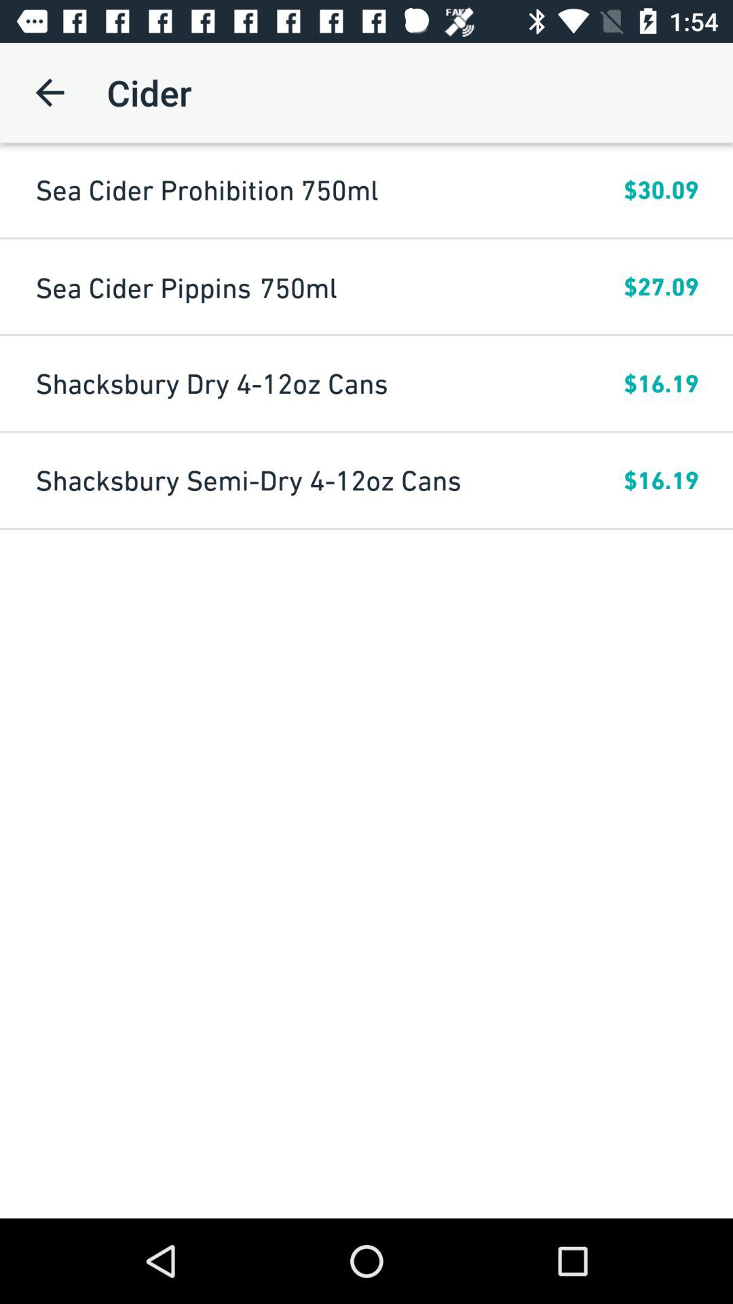 The height and width of the screenshot is (1304, 733). I want to click on open the item above the sea cider prohibition icon, so click(50, 92).